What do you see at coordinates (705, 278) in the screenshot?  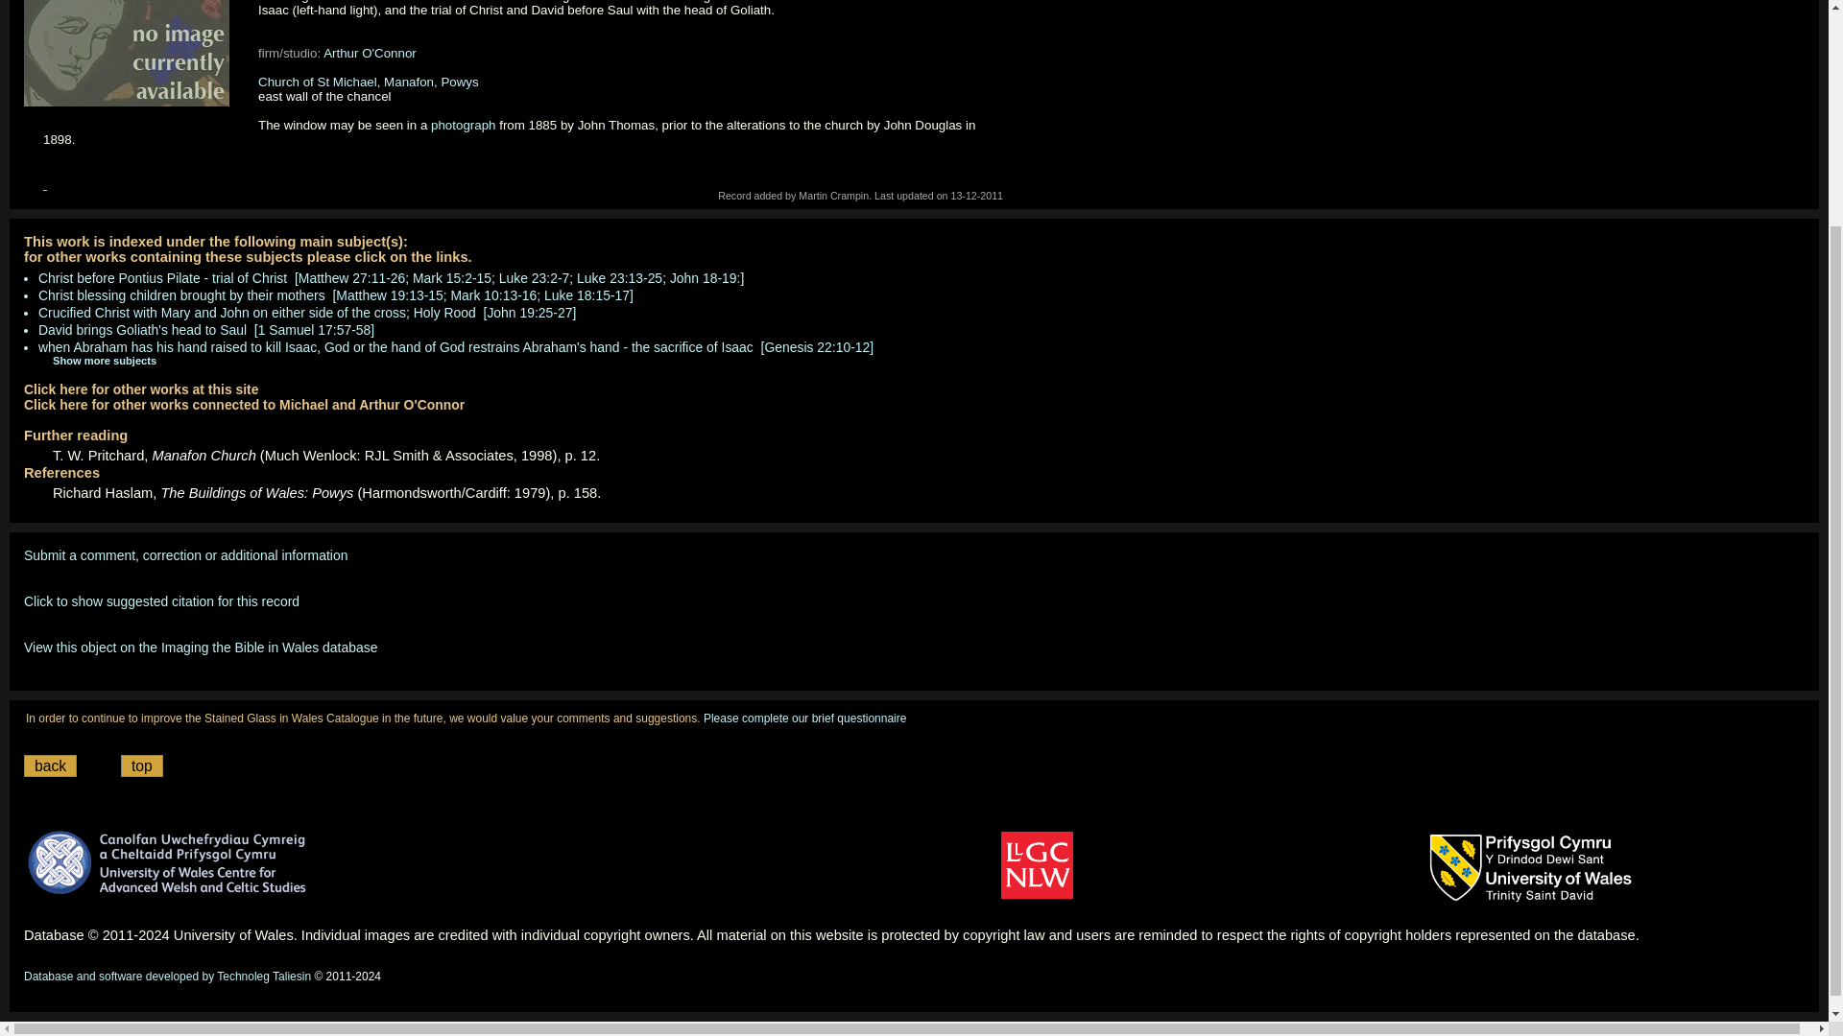 I see `John 18-19:` at bounding box center [705, 278].